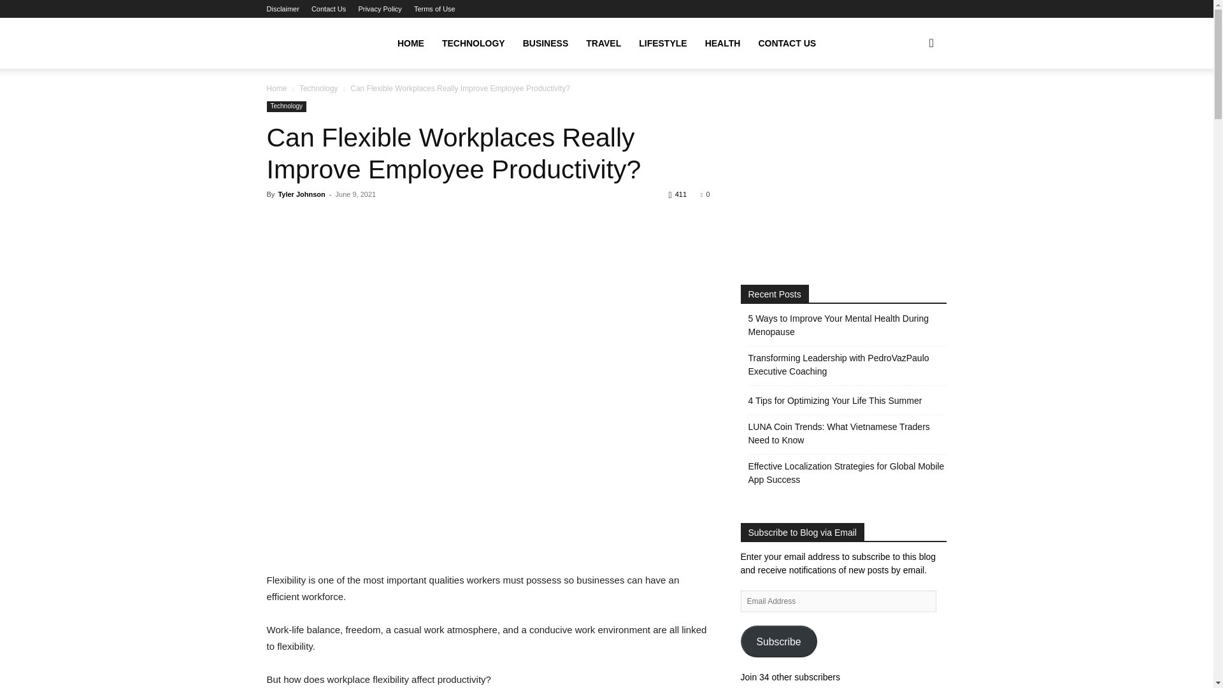 This screenshot has height=688, width=1223. What do you see at coordinates (662, 43) in the screenshot?
I see `LIFESTYLE` at bounding box center [662, 43].